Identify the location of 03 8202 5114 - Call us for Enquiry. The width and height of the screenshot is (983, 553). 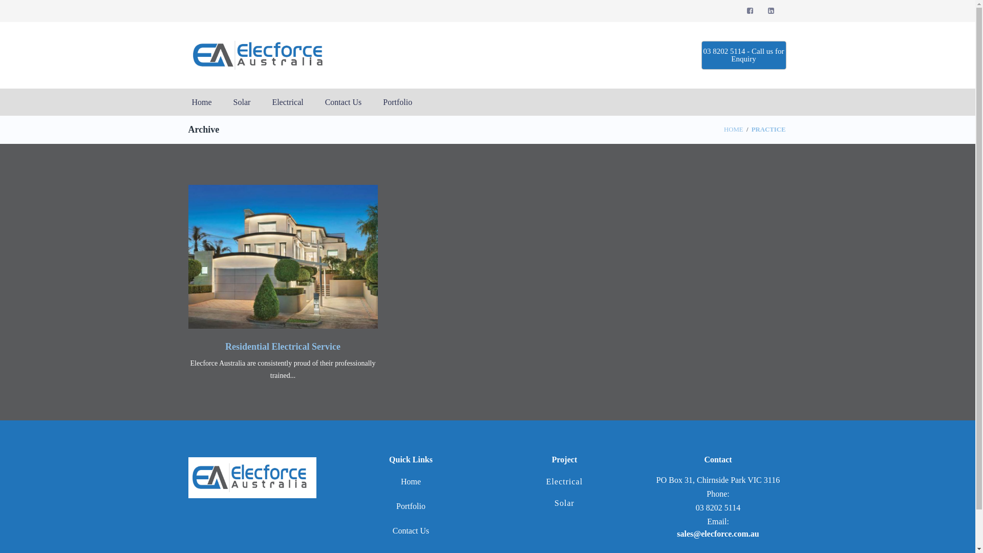
(743, 55).